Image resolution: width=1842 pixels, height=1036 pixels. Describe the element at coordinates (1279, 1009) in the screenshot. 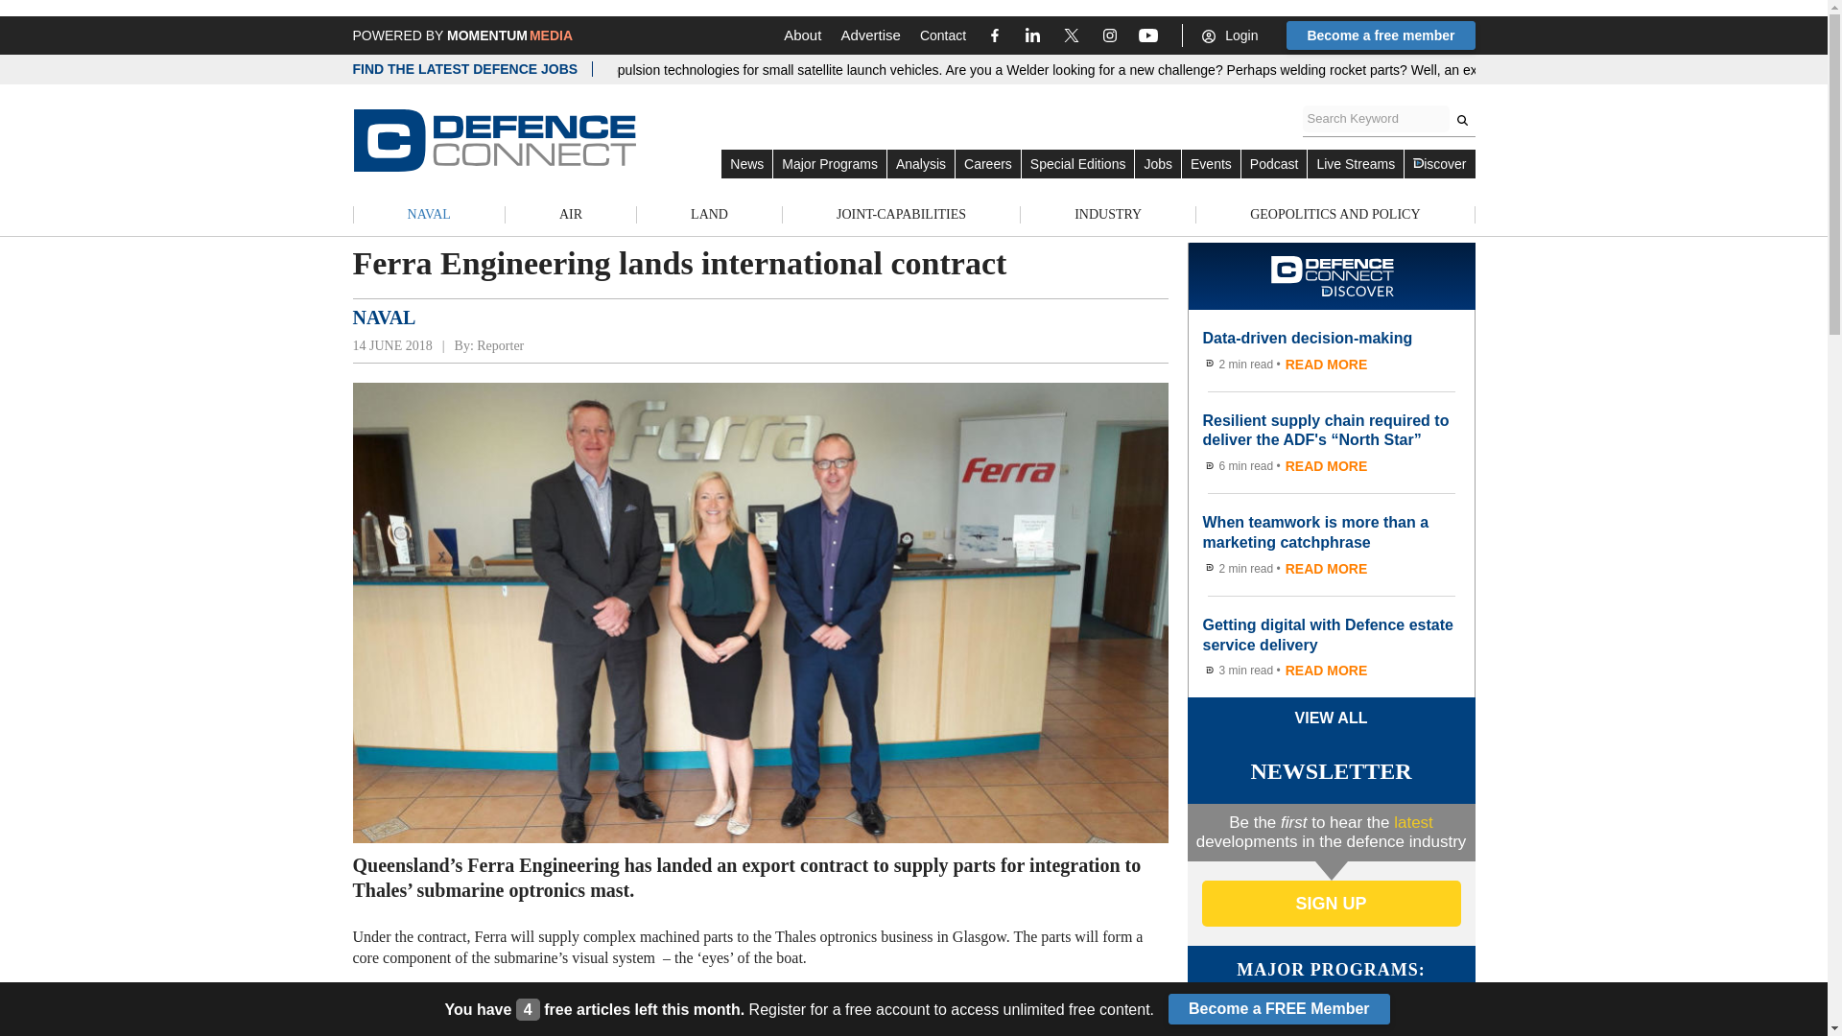

I see `Become a FREE Member` at that location.